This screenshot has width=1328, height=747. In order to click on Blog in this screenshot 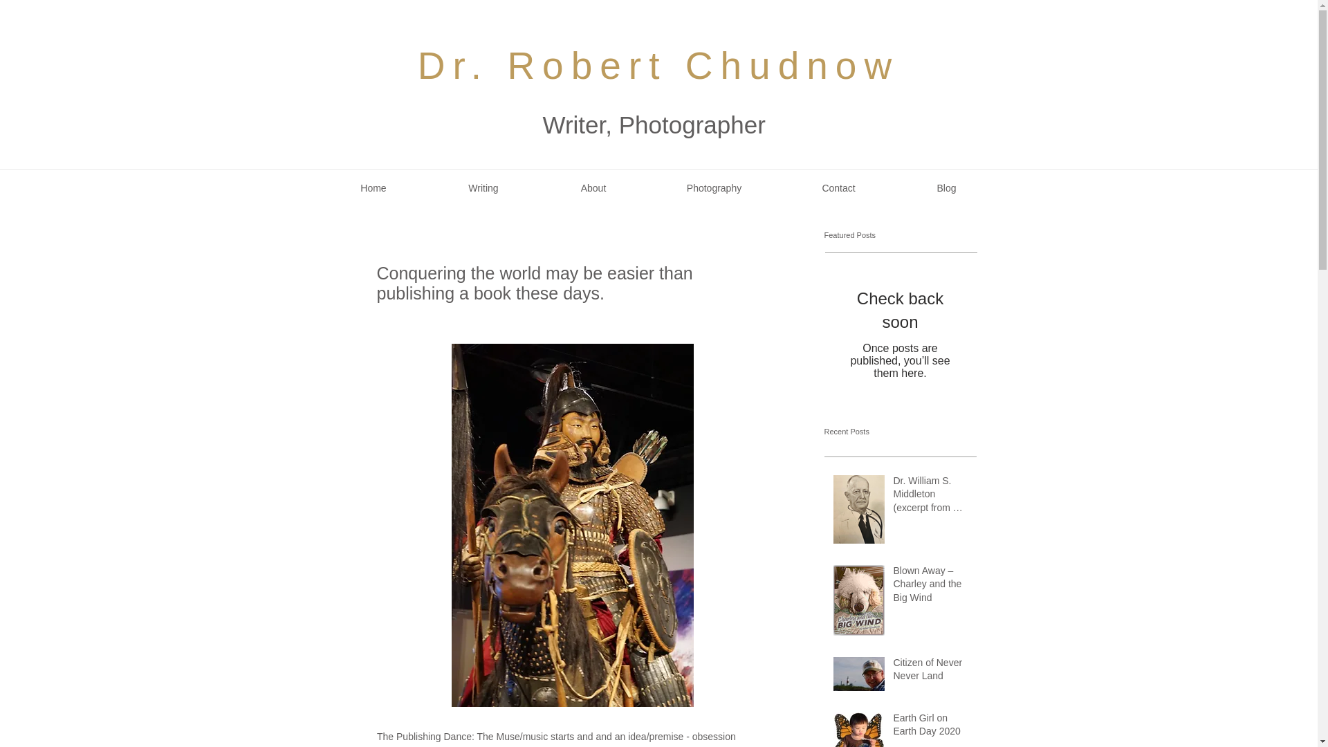, I will do `click(946, 188)`.